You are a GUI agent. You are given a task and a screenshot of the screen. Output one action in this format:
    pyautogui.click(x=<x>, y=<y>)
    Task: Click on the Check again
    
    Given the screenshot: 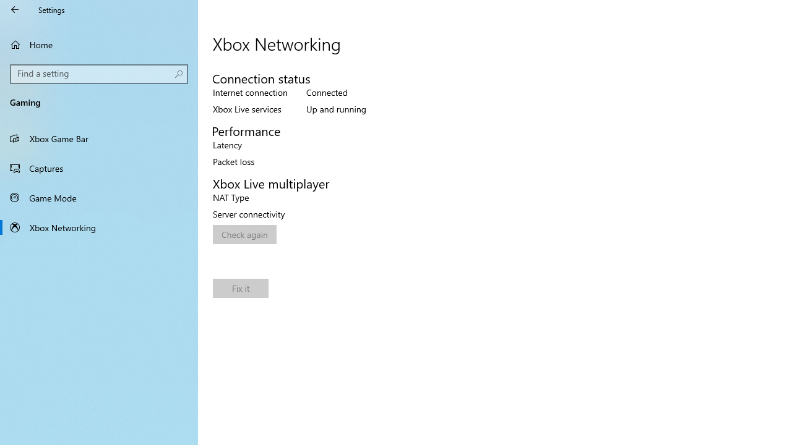 What is the action you would take?
    pyautogui.click(x=244, y=235)
    